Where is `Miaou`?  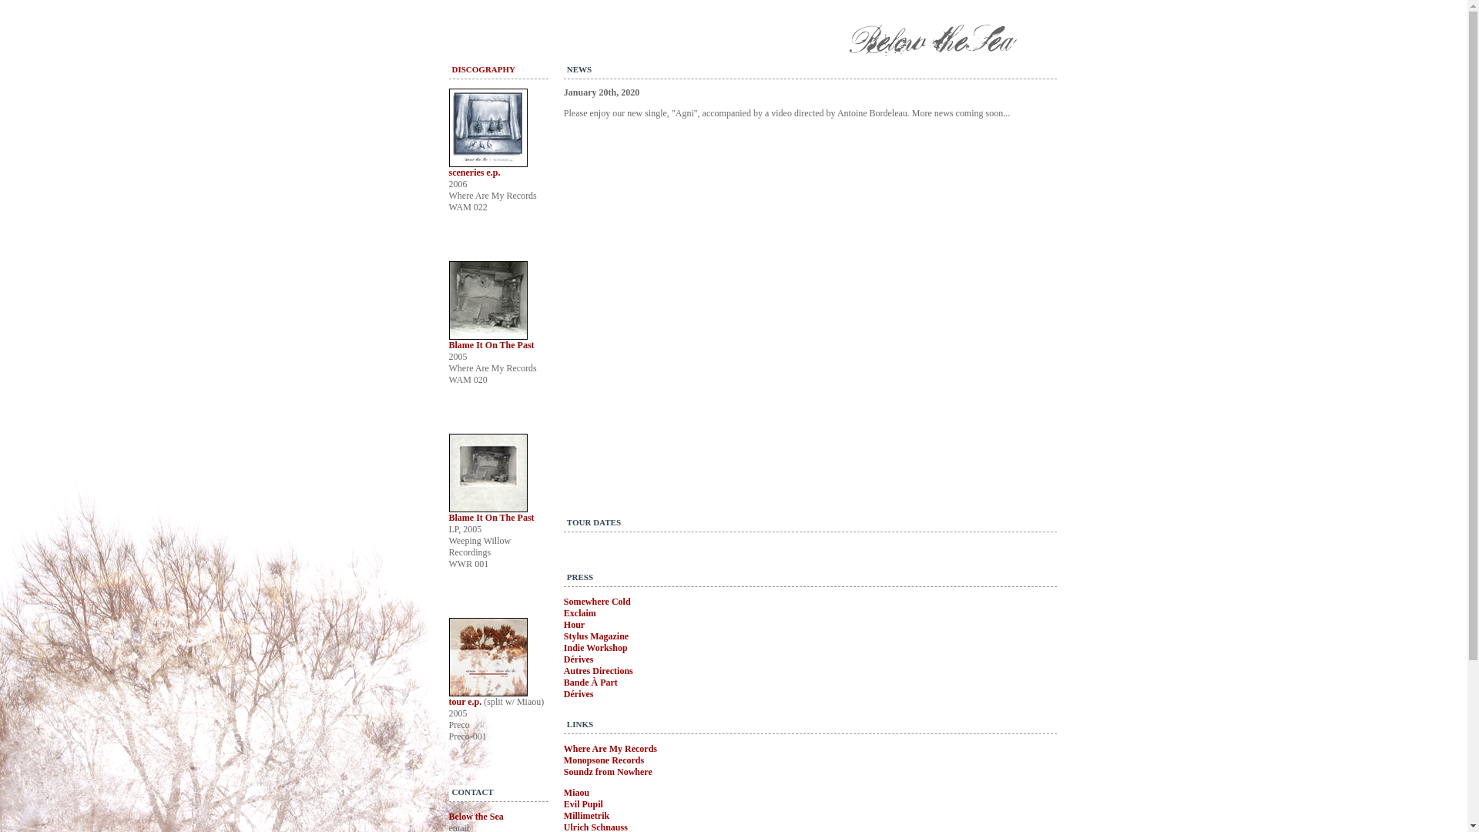
Miaou is located at coordinates (576, 793).